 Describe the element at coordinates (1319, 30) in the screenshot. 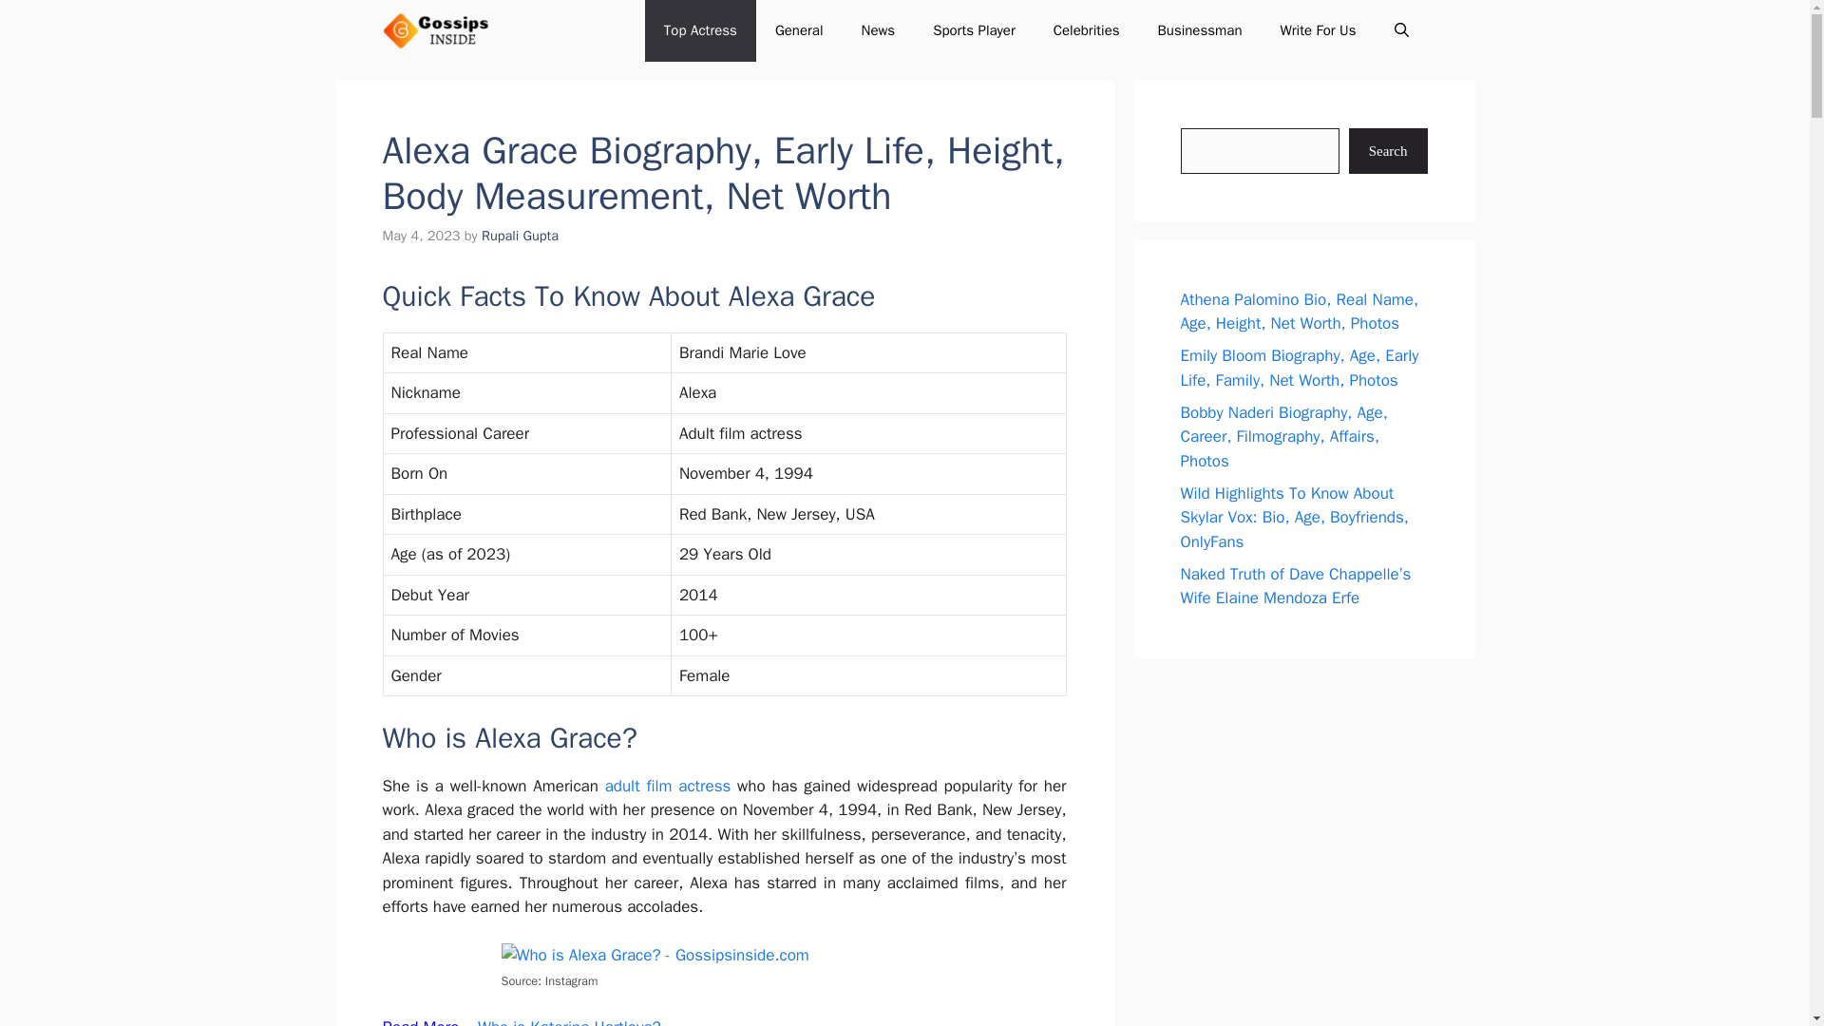

I see `Write For Us` at that location.